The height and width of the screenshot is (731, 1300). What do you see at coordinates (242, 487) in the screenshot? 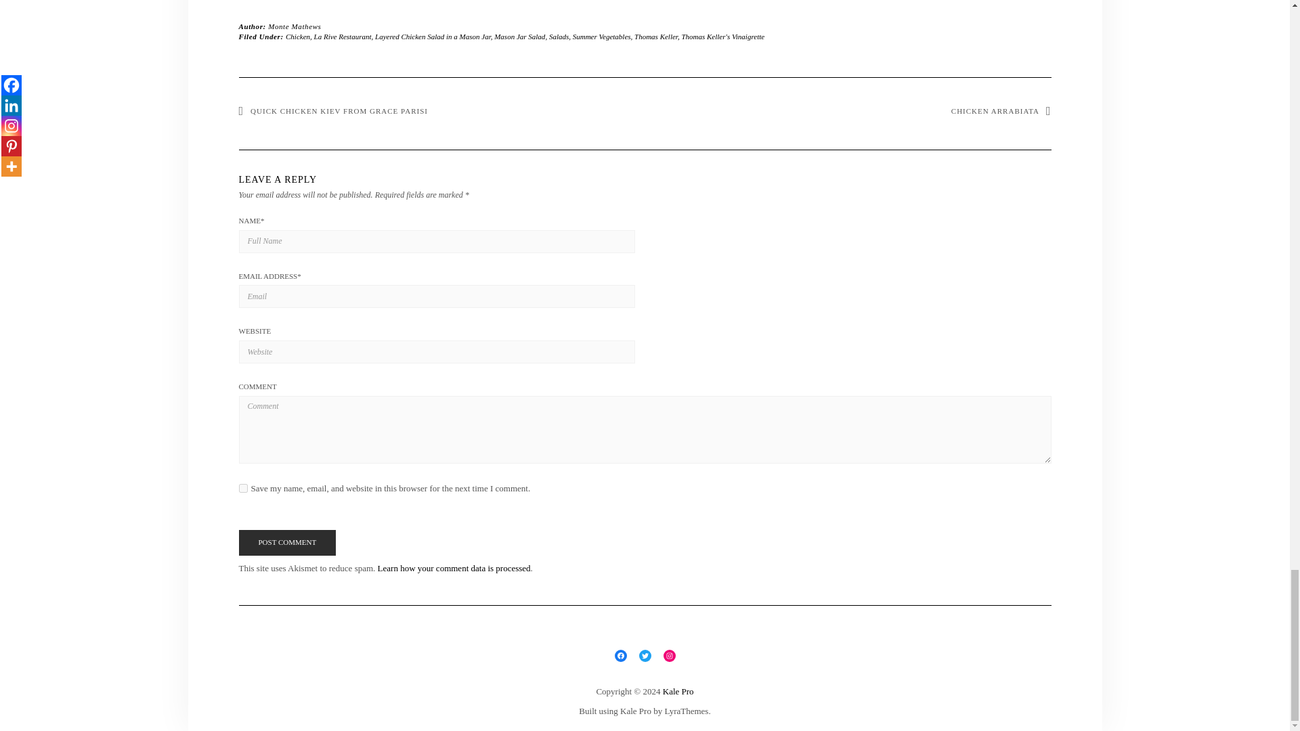
I see `yes` at bounding box center [242, 487].